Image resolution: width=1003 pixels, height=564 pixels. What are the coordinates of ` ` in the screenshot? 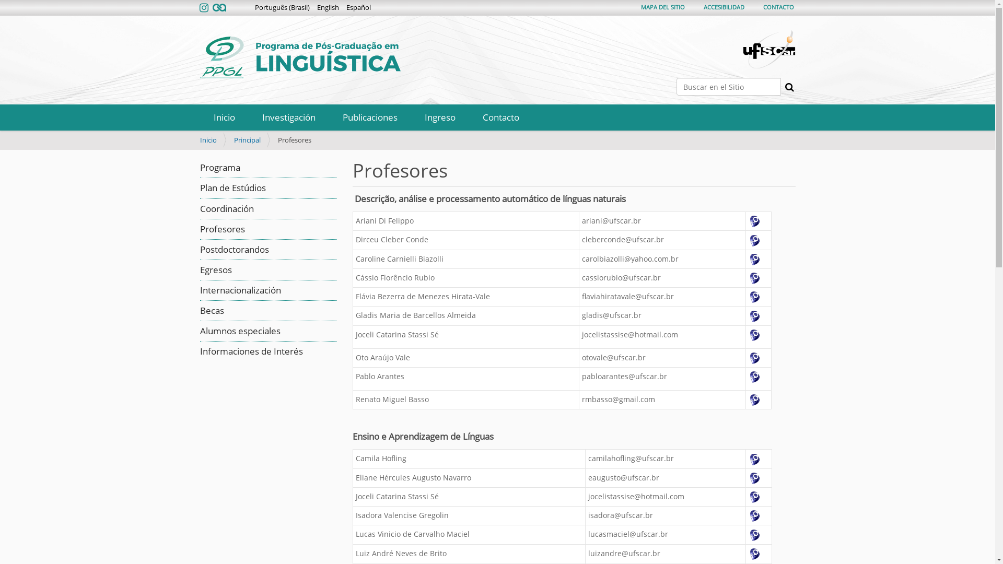 It's located at (756, 278).